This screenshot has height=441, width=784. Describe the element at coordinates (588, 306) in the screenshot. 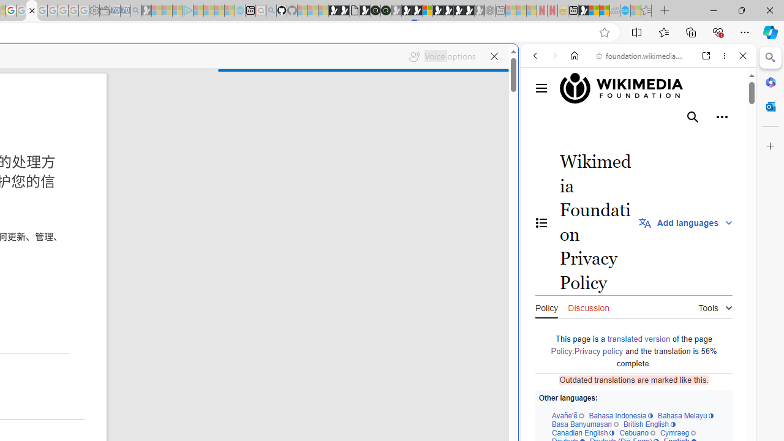

I see `Discussion` at that location.